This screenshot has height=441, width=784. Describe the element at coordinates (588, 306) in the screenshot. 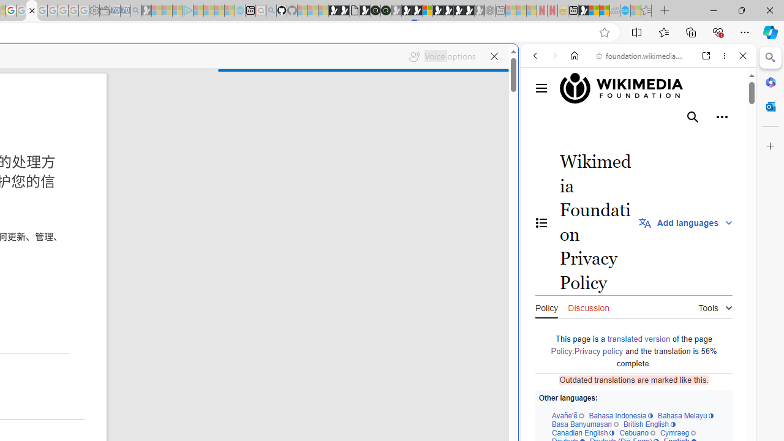

I see `Discussion` at that location.